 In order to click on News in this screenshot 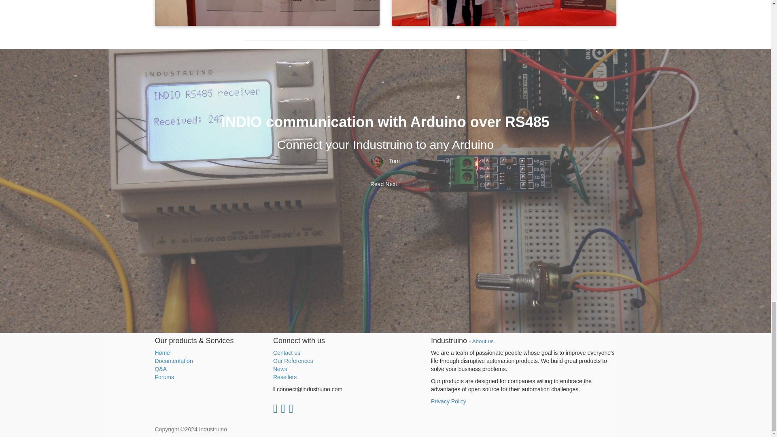, I will do `click(280, 369)`.